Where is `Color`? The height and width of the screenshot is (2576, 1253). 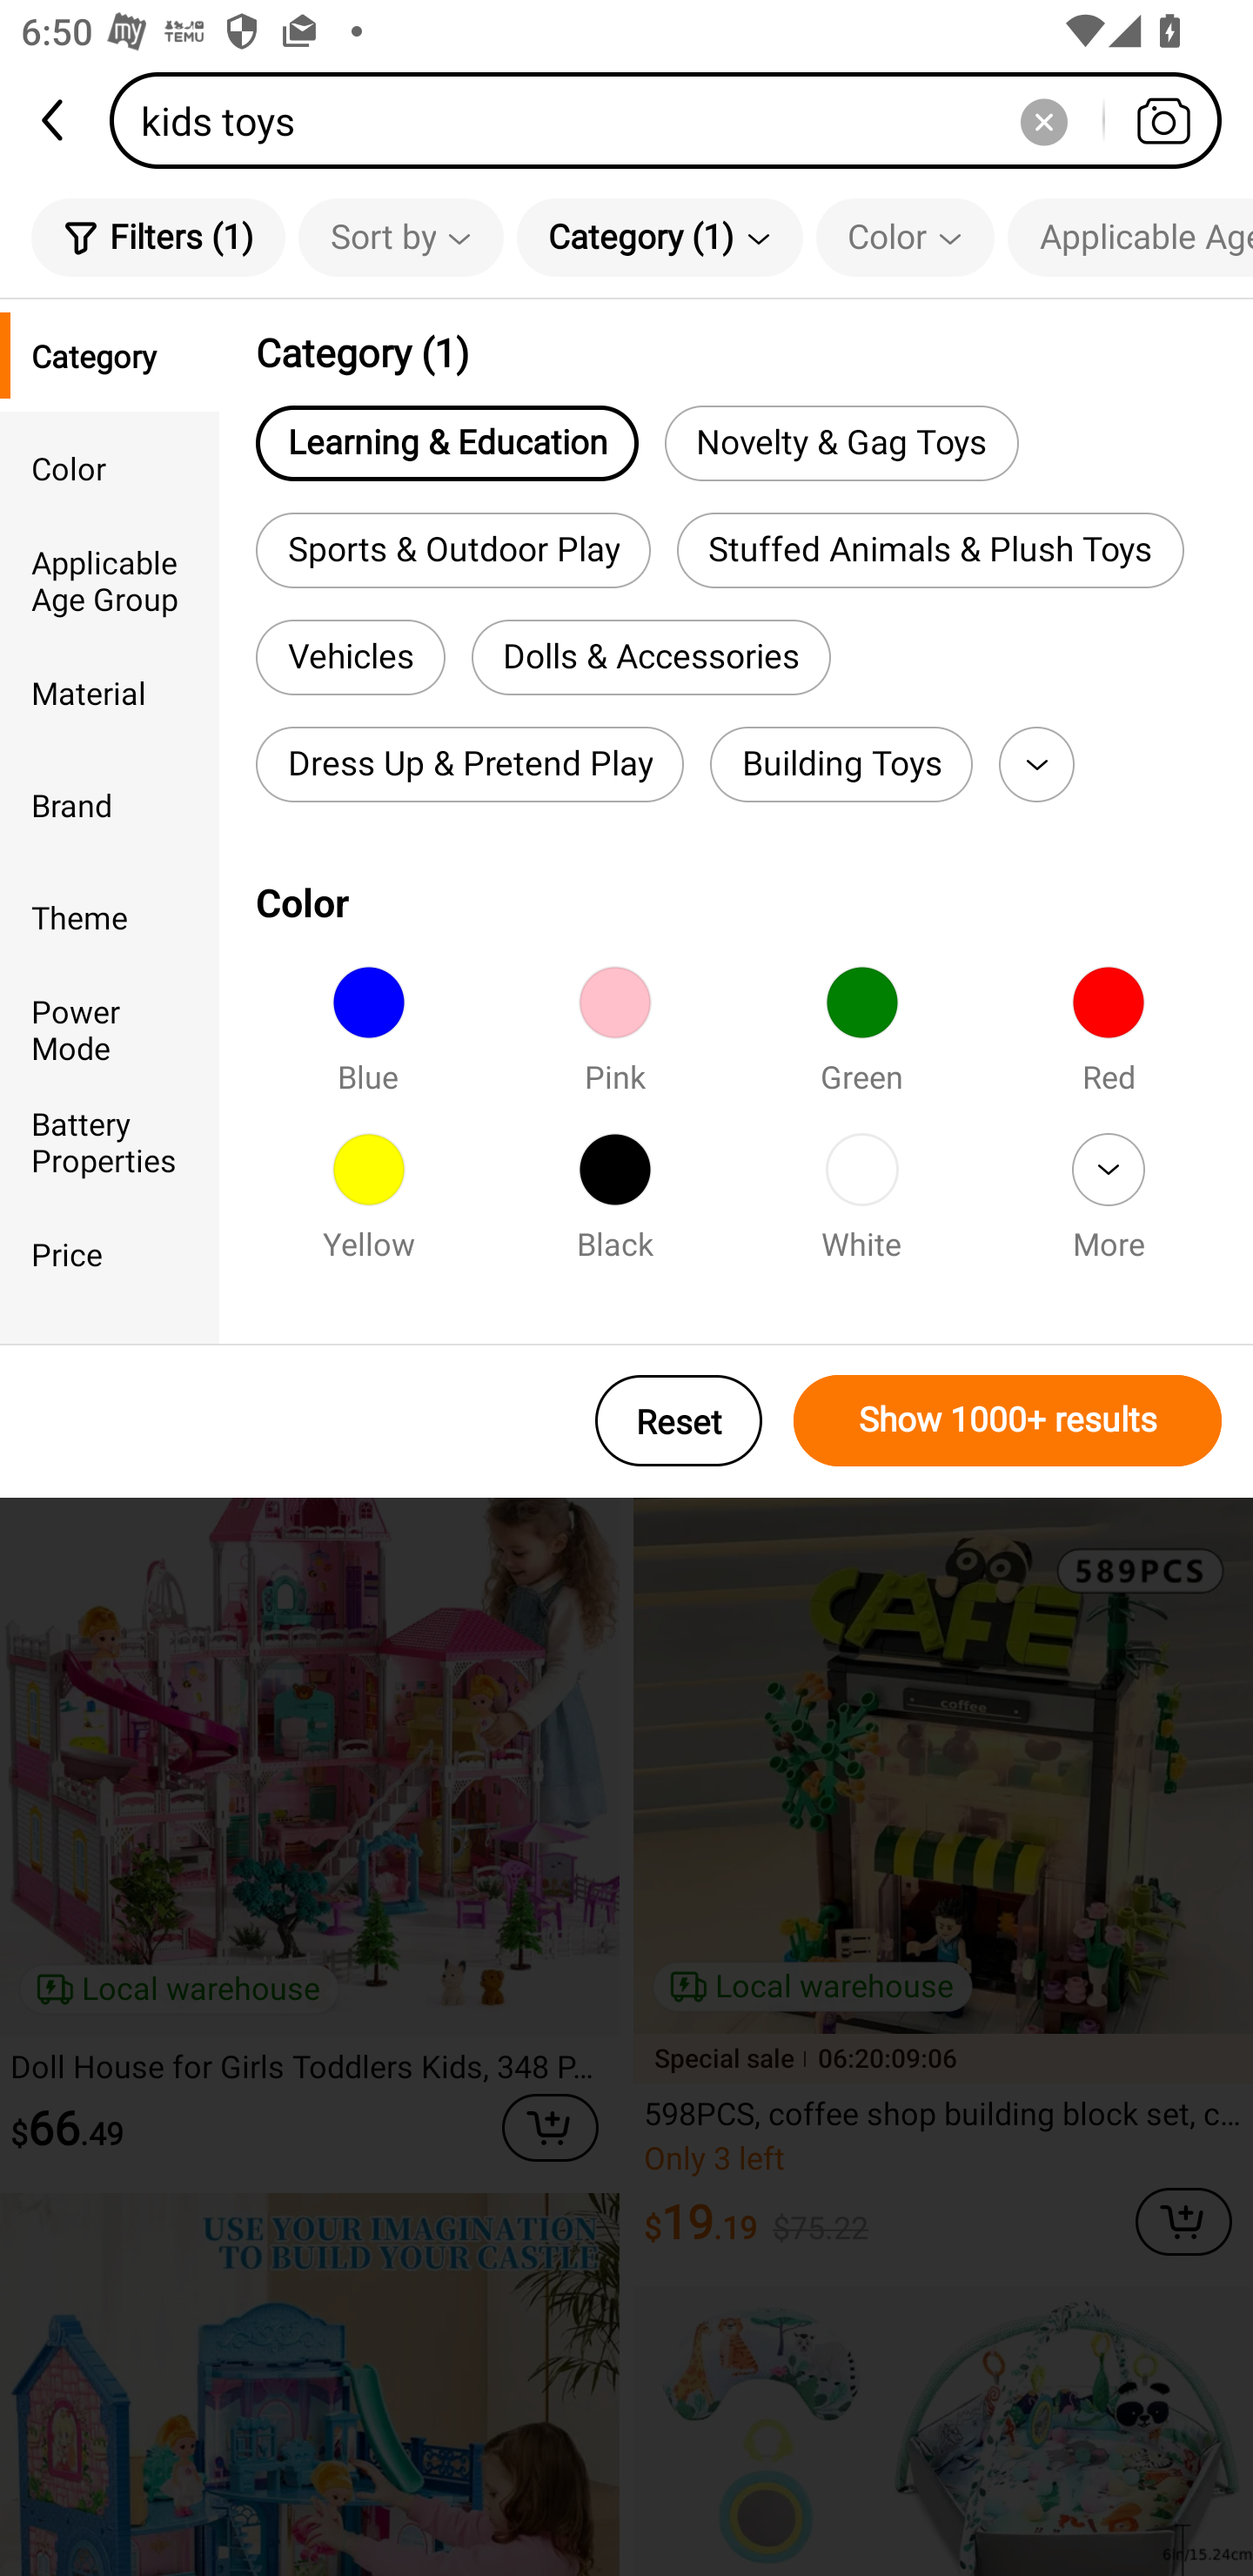
Color is located at coordinates (905, 237).